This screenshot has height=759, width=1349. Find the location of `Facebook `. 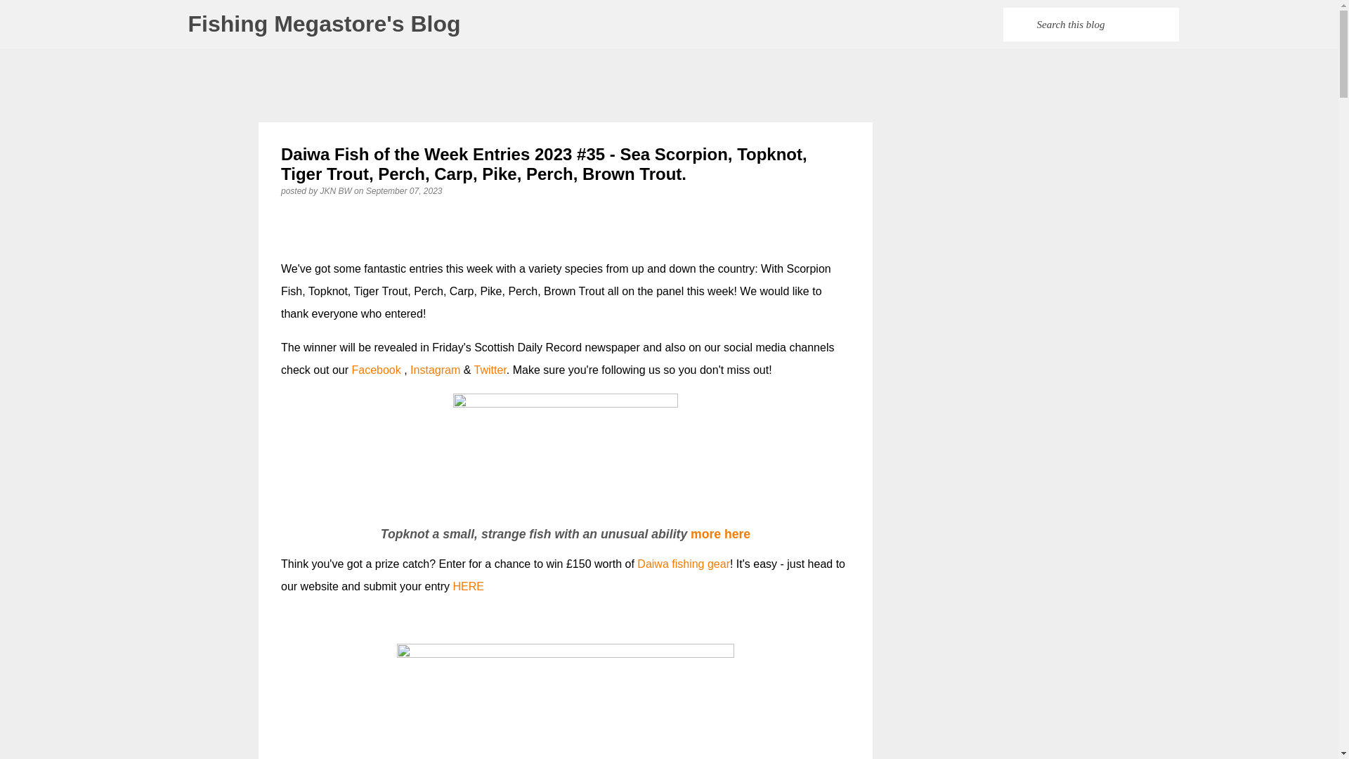

Facebook  is located at coordinates (377, 370).